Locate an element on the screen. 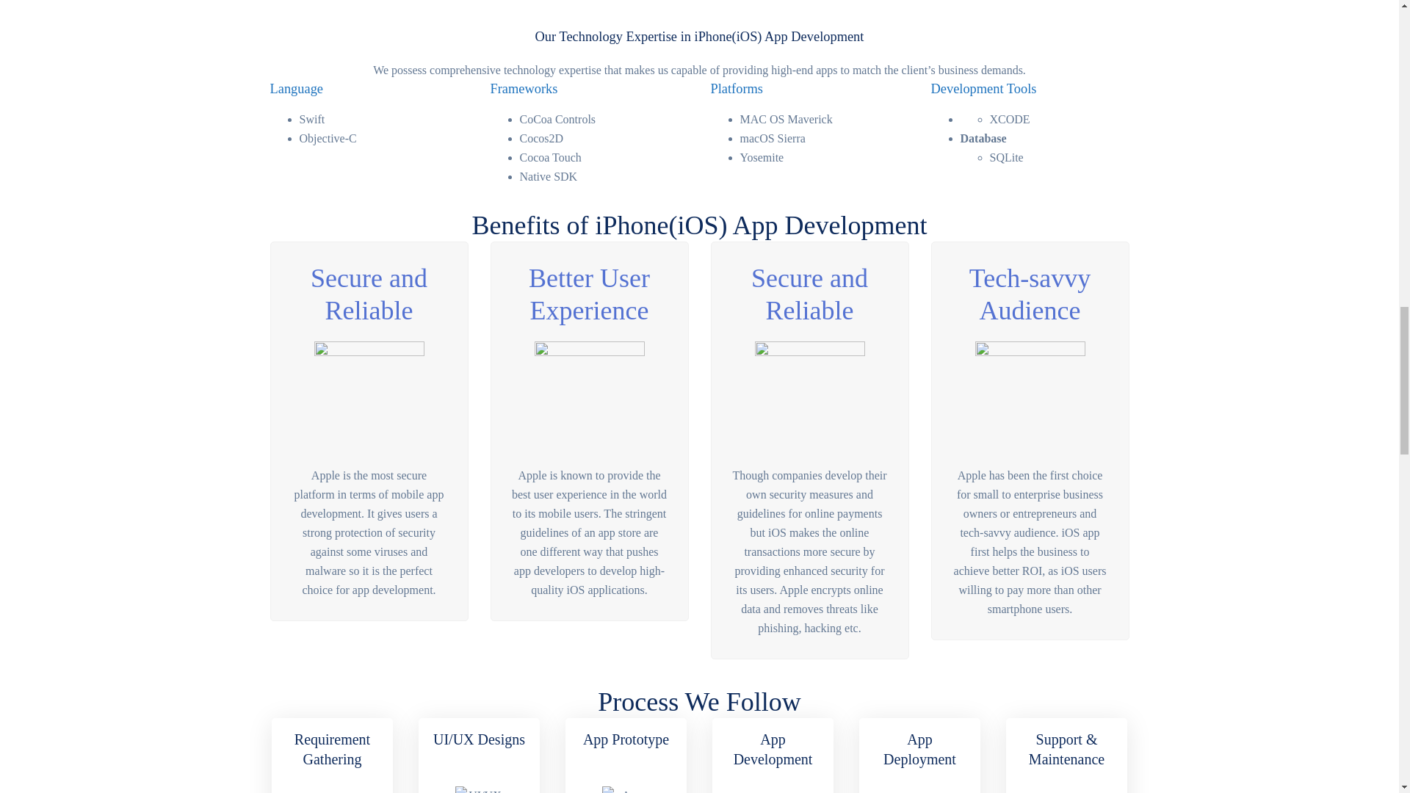 The height and width of the screenshot is (793, 1410). it-tools-icon - Techwarezen Pvt. Ltd. is located at coordinates (1030, 396).